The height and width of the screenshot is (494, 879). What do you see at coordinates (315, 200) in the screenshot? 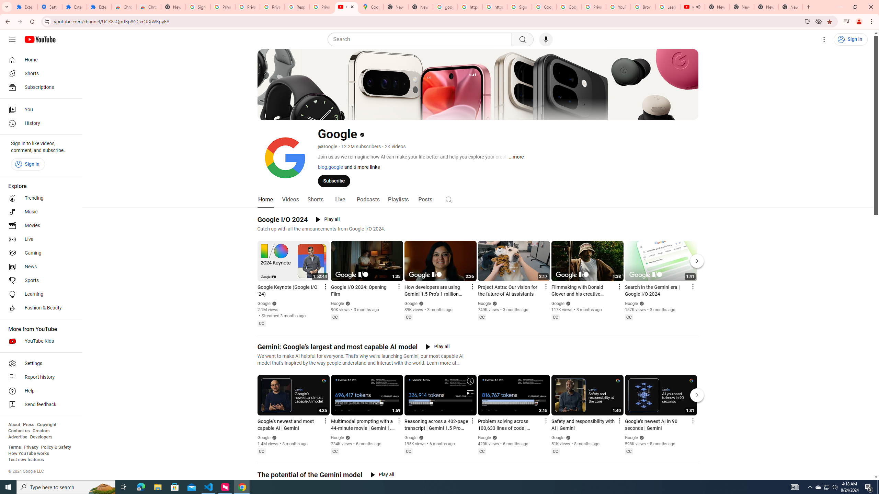
I see `Shorts` at bounding box center [315, 200].